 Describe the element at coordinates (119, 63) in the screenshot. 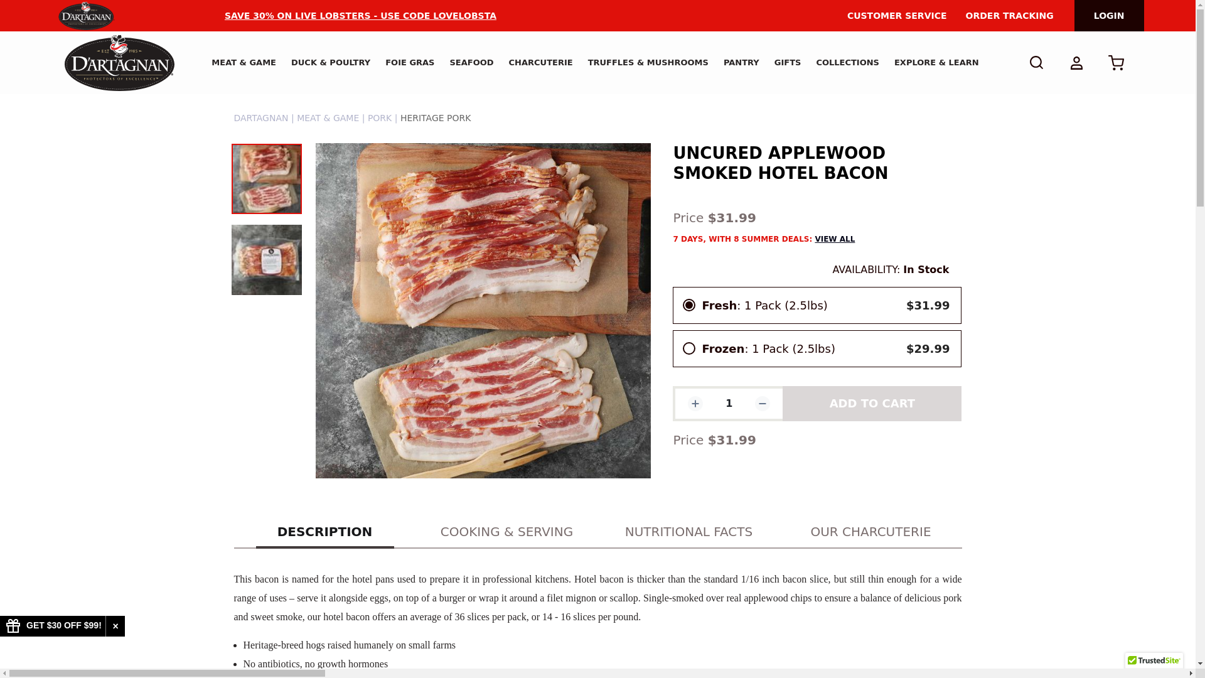

I see `Dartagnan` at that location.